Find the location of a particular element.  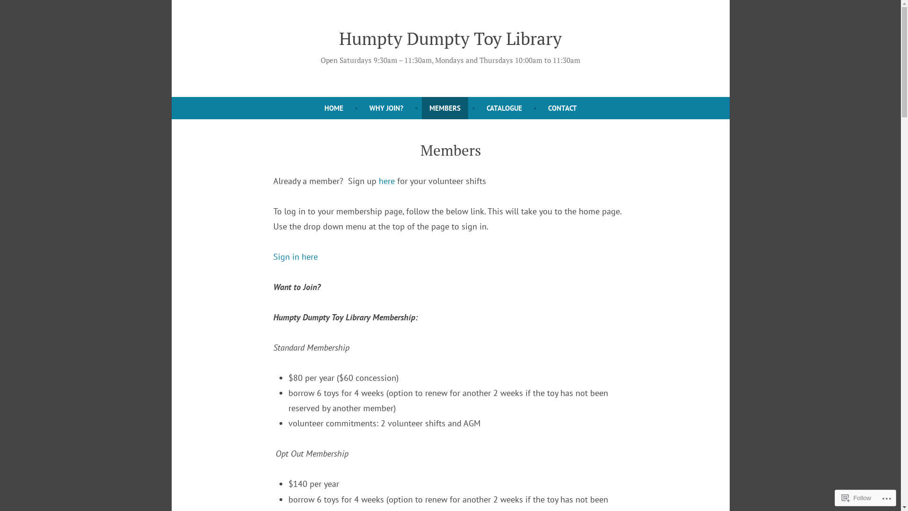

here is located at coordinates (386, 181).